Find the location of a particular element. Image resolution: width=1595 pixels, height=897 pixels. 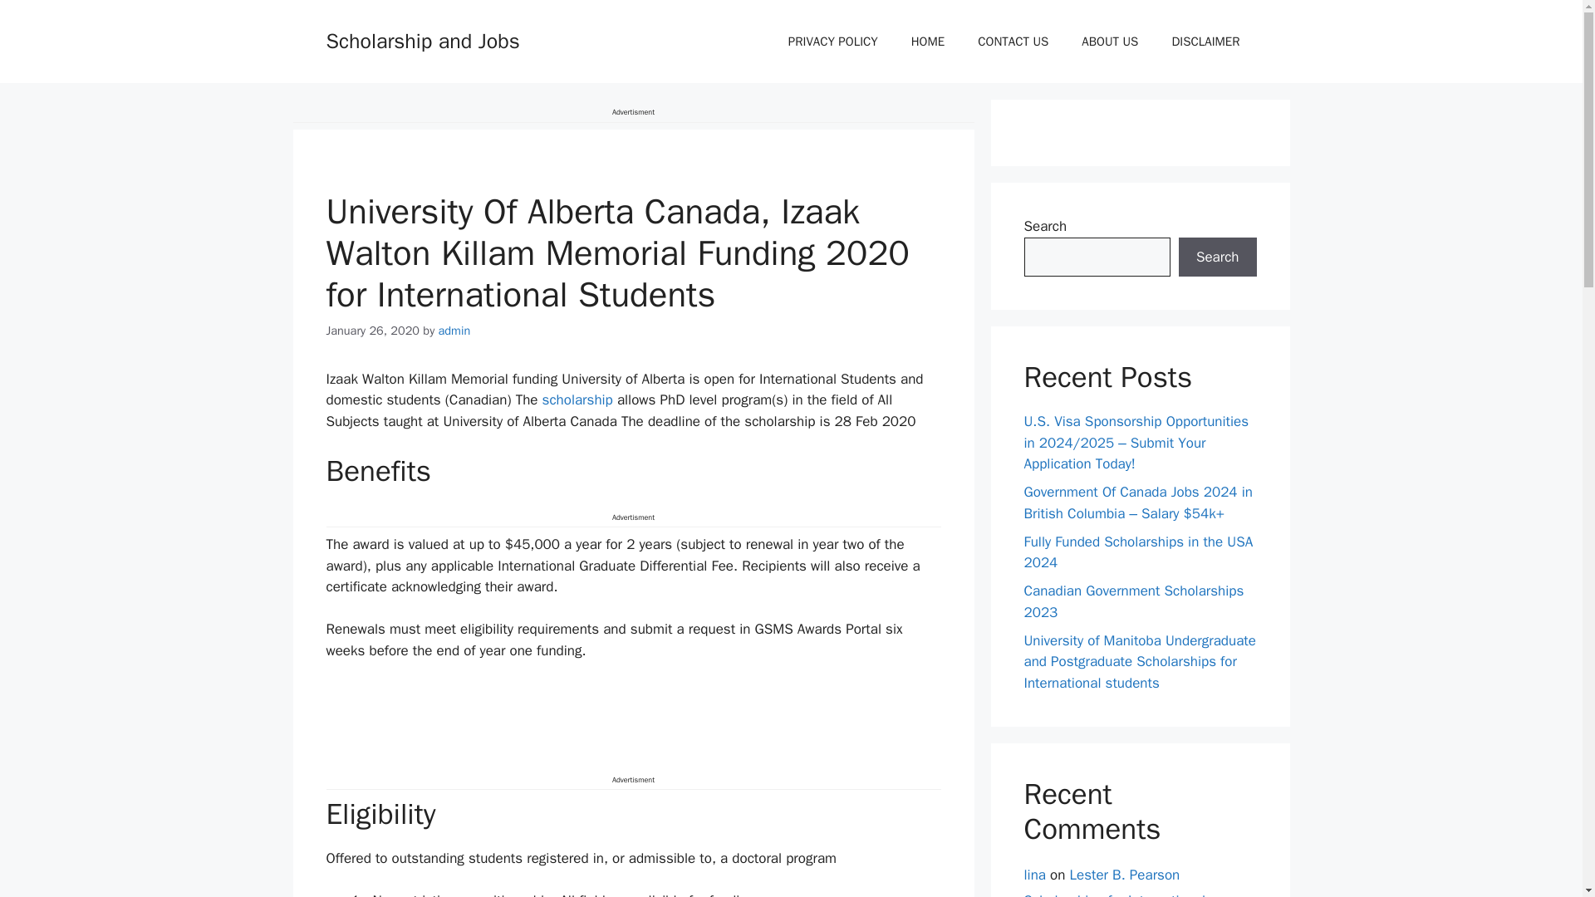

View all posts by admin is located at coordinates (454, 331).